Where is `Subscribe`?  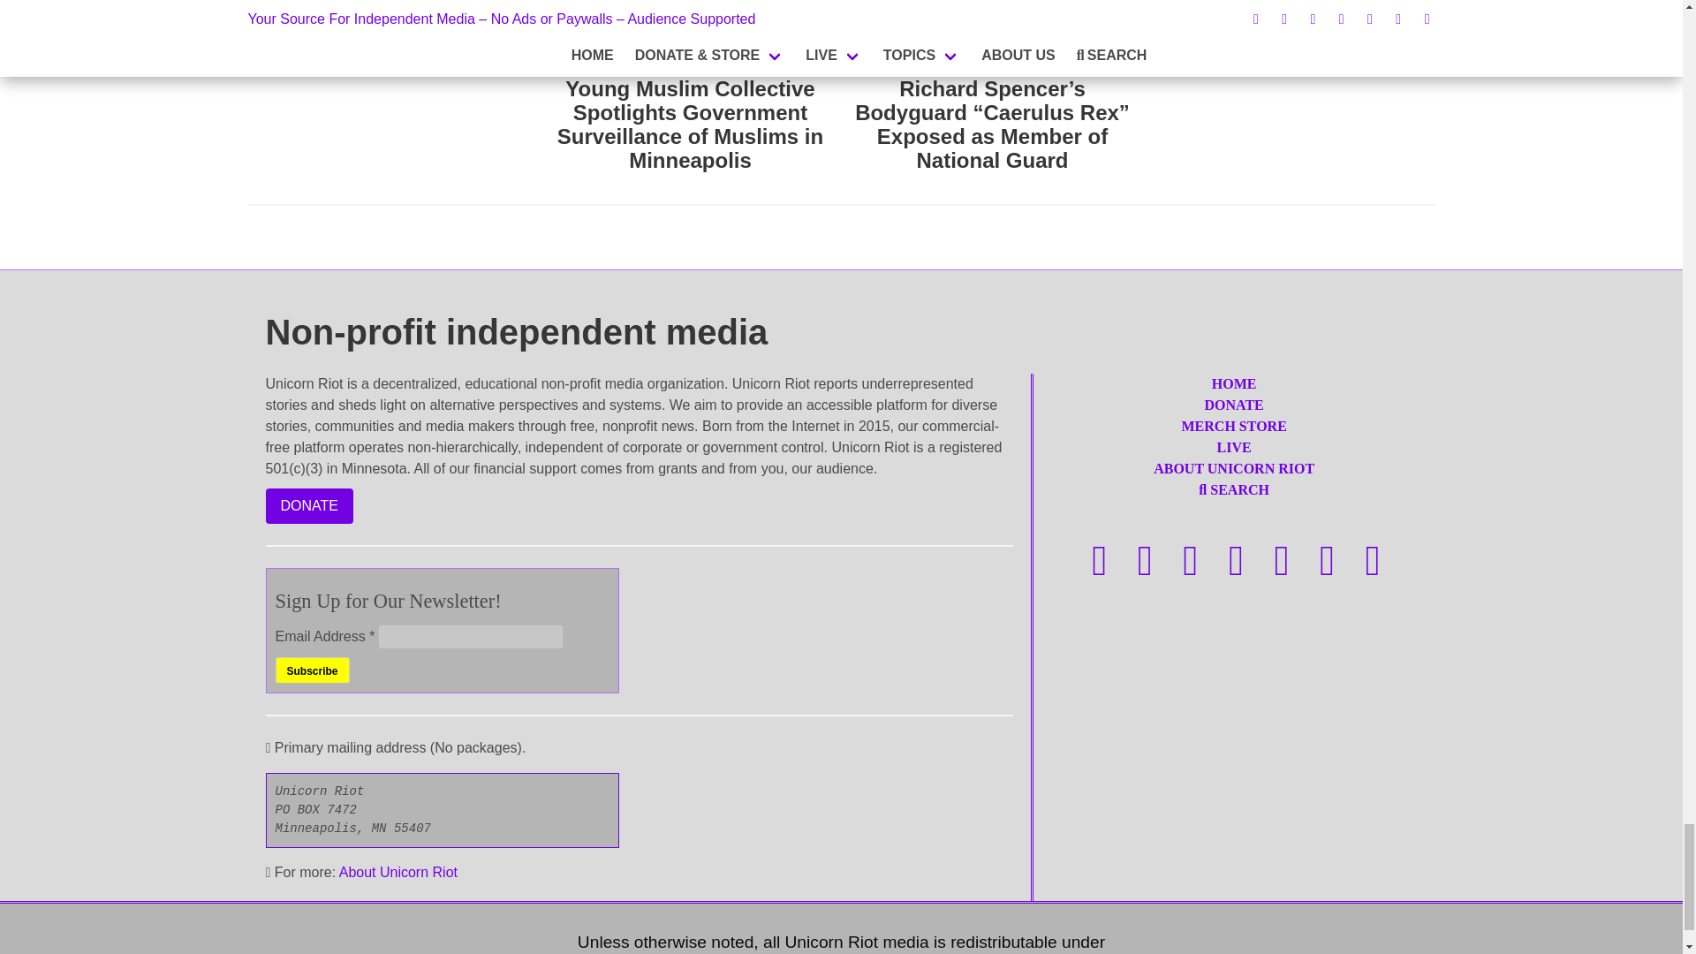
Subscribe is located at coordinates (312, 670).